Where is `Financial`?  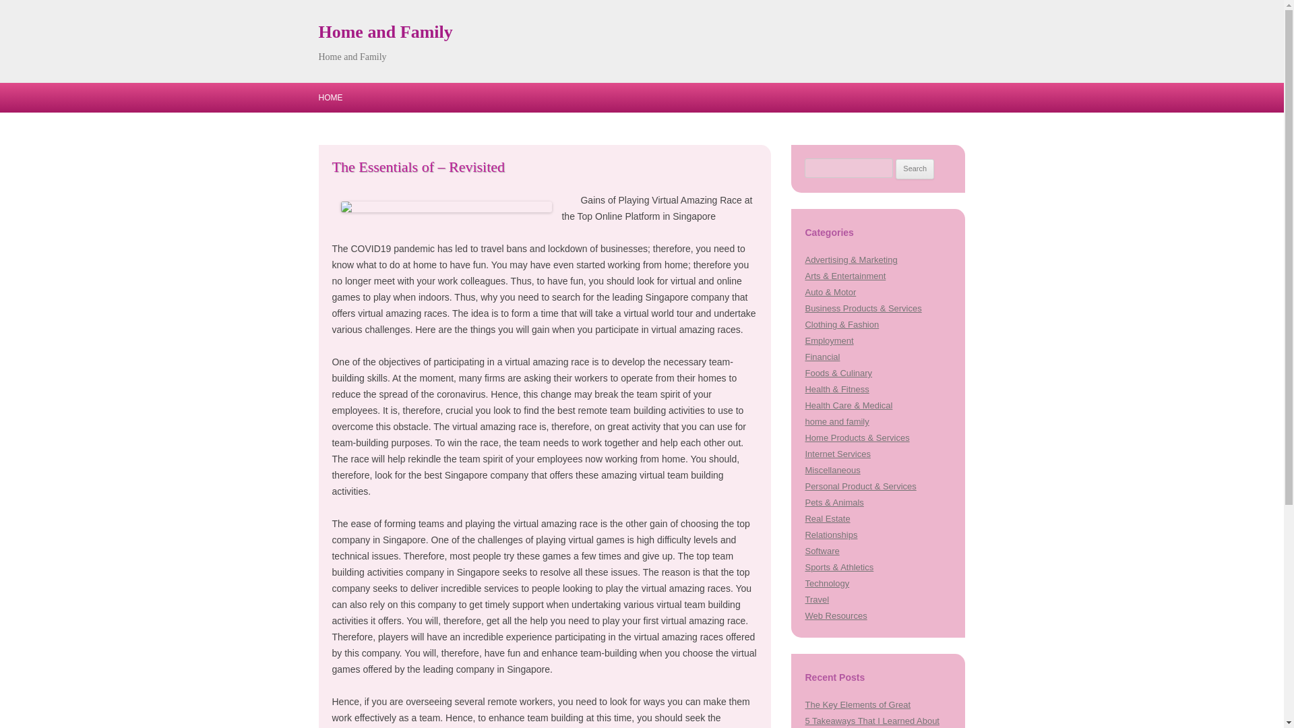
Financial is located at coordinates (822, 356).